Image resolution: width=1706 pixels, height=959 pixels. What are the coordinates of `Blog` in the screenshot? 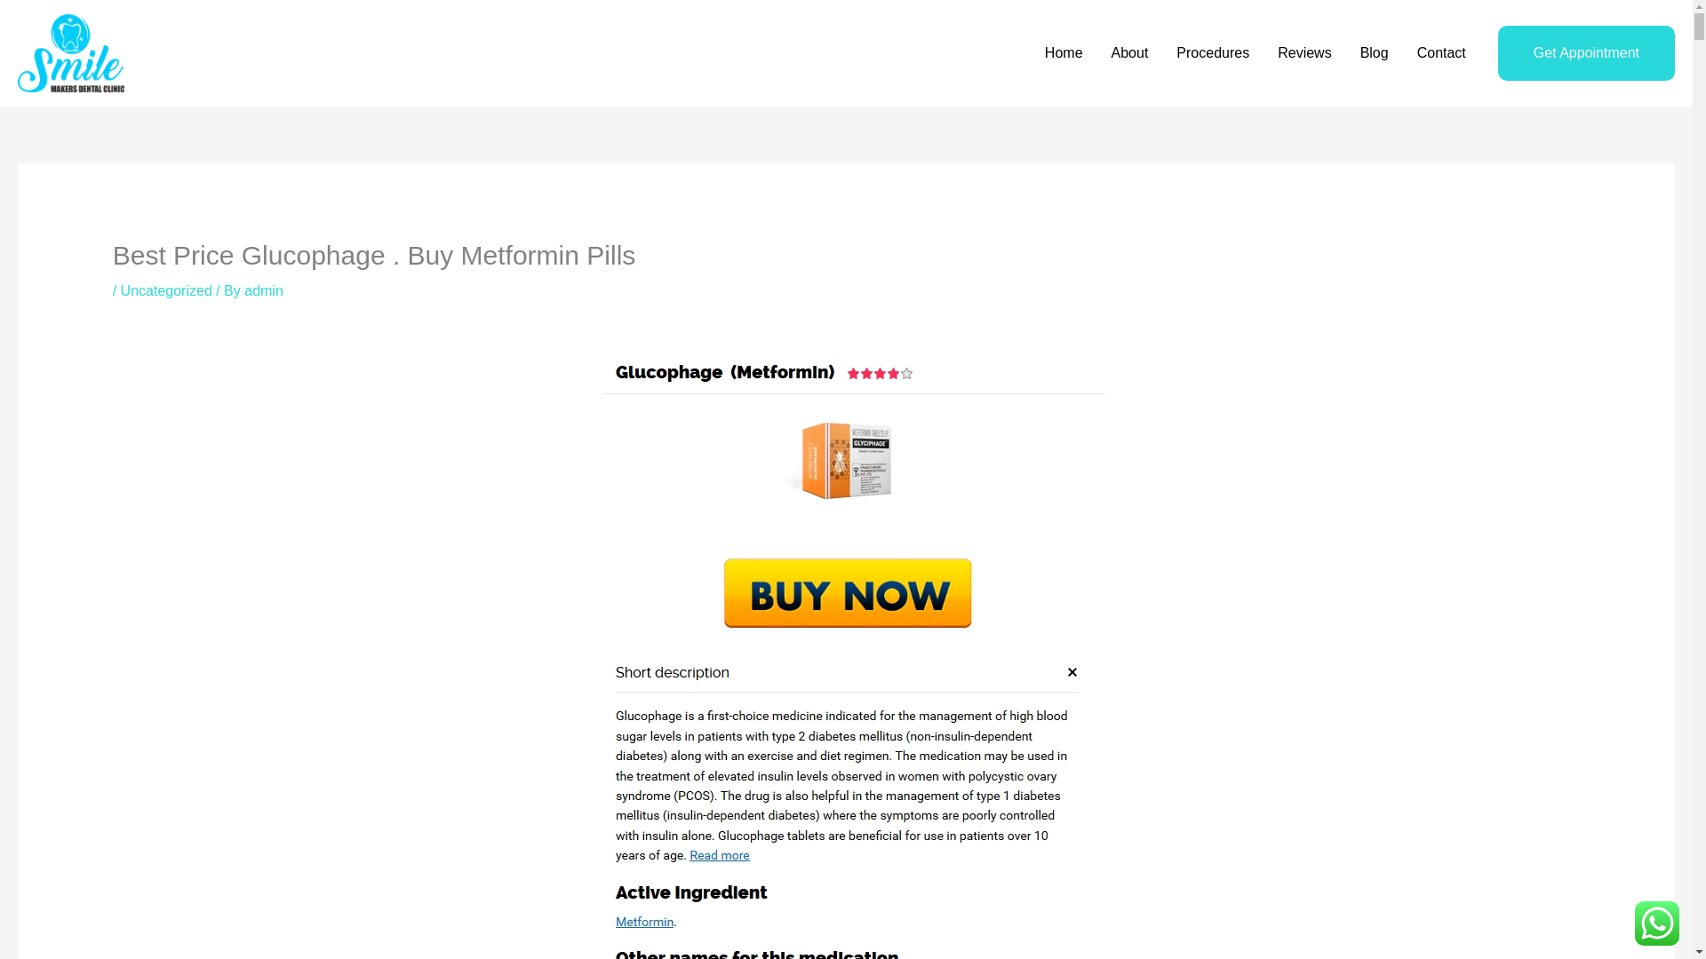 It's located at (1374, 53).